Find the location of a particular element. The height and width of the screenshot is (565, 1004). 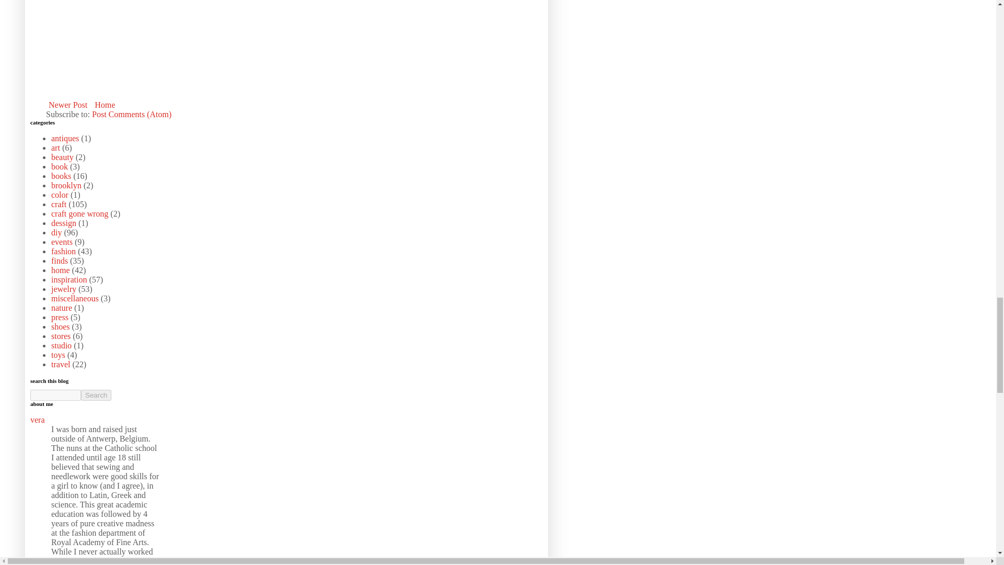

book is located at coordinates (60, 166).